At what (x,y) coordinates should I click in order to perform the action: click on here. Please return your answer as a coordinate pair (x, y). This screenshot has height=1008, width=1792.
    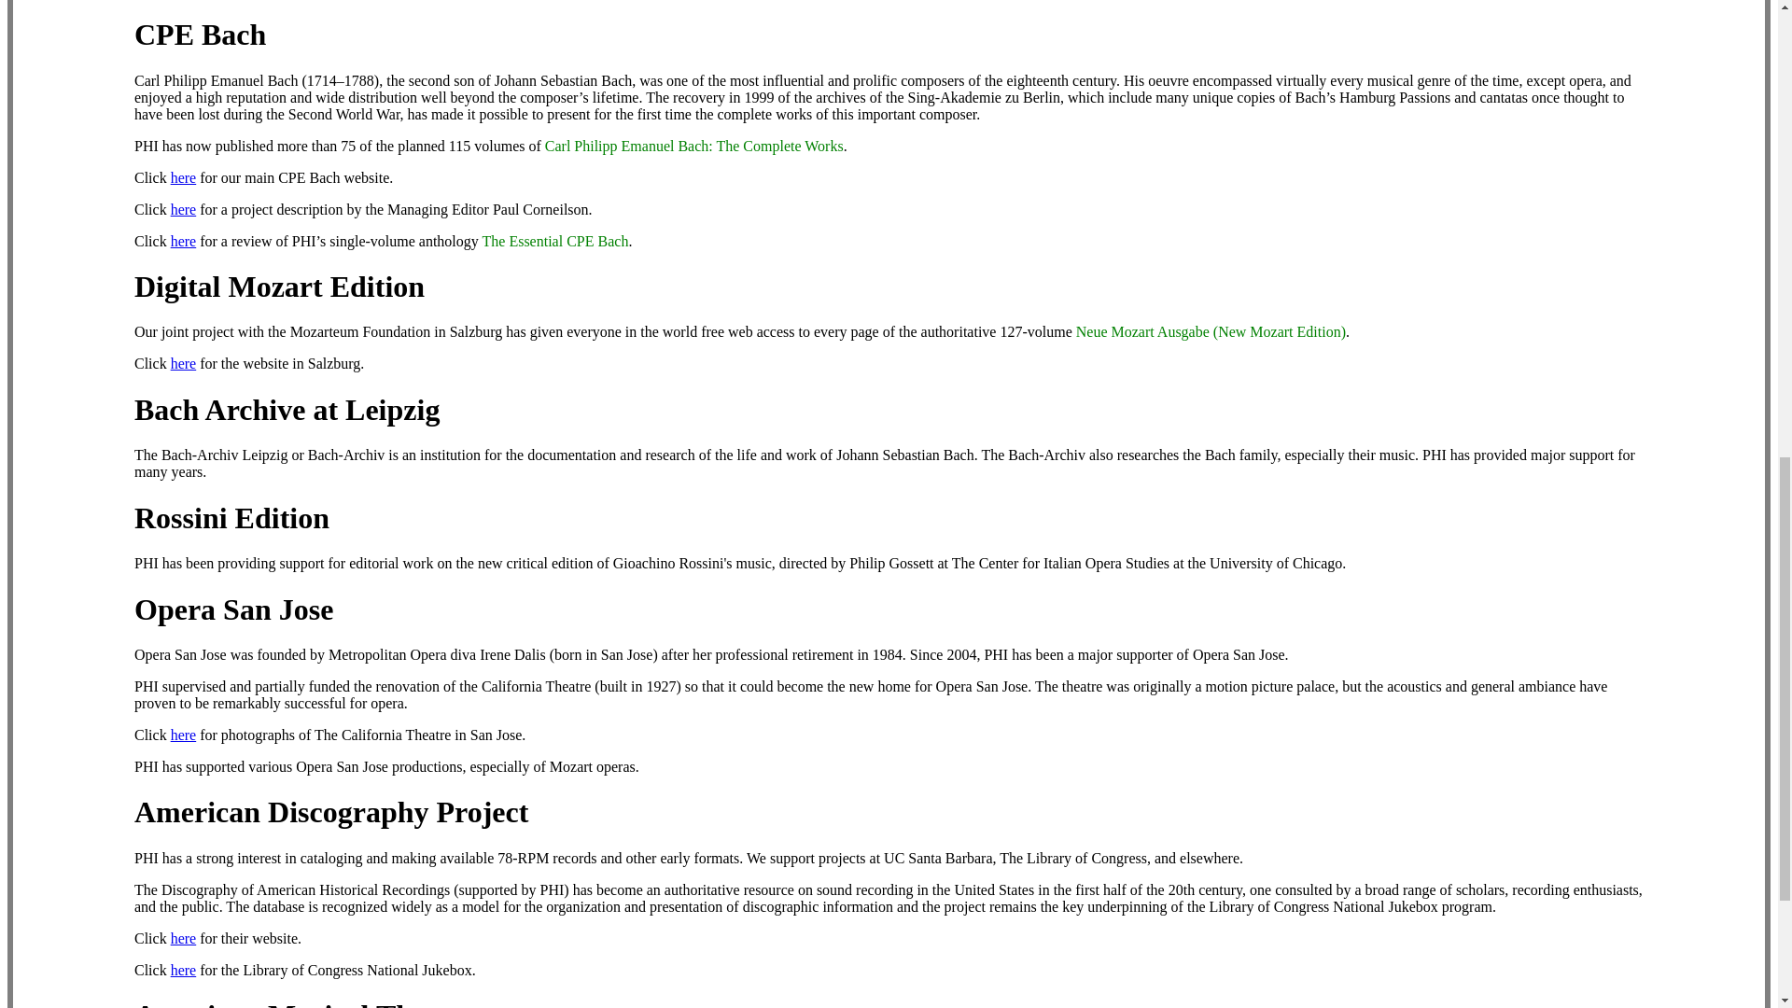
    Looking at the image, I should click on (183, 209).